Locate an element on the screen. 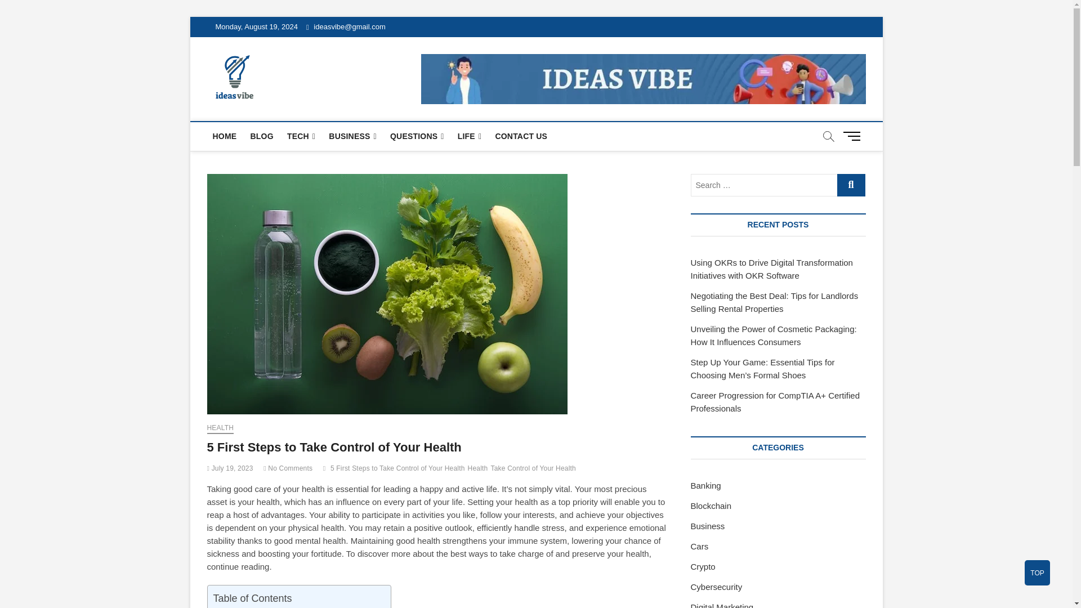 This screenshot has height=608, width=1081. BLOG is located at coordinates (261, 136).